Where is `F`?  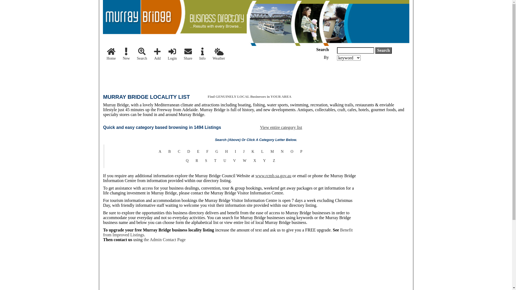 F is located at coordinates (207, 152).